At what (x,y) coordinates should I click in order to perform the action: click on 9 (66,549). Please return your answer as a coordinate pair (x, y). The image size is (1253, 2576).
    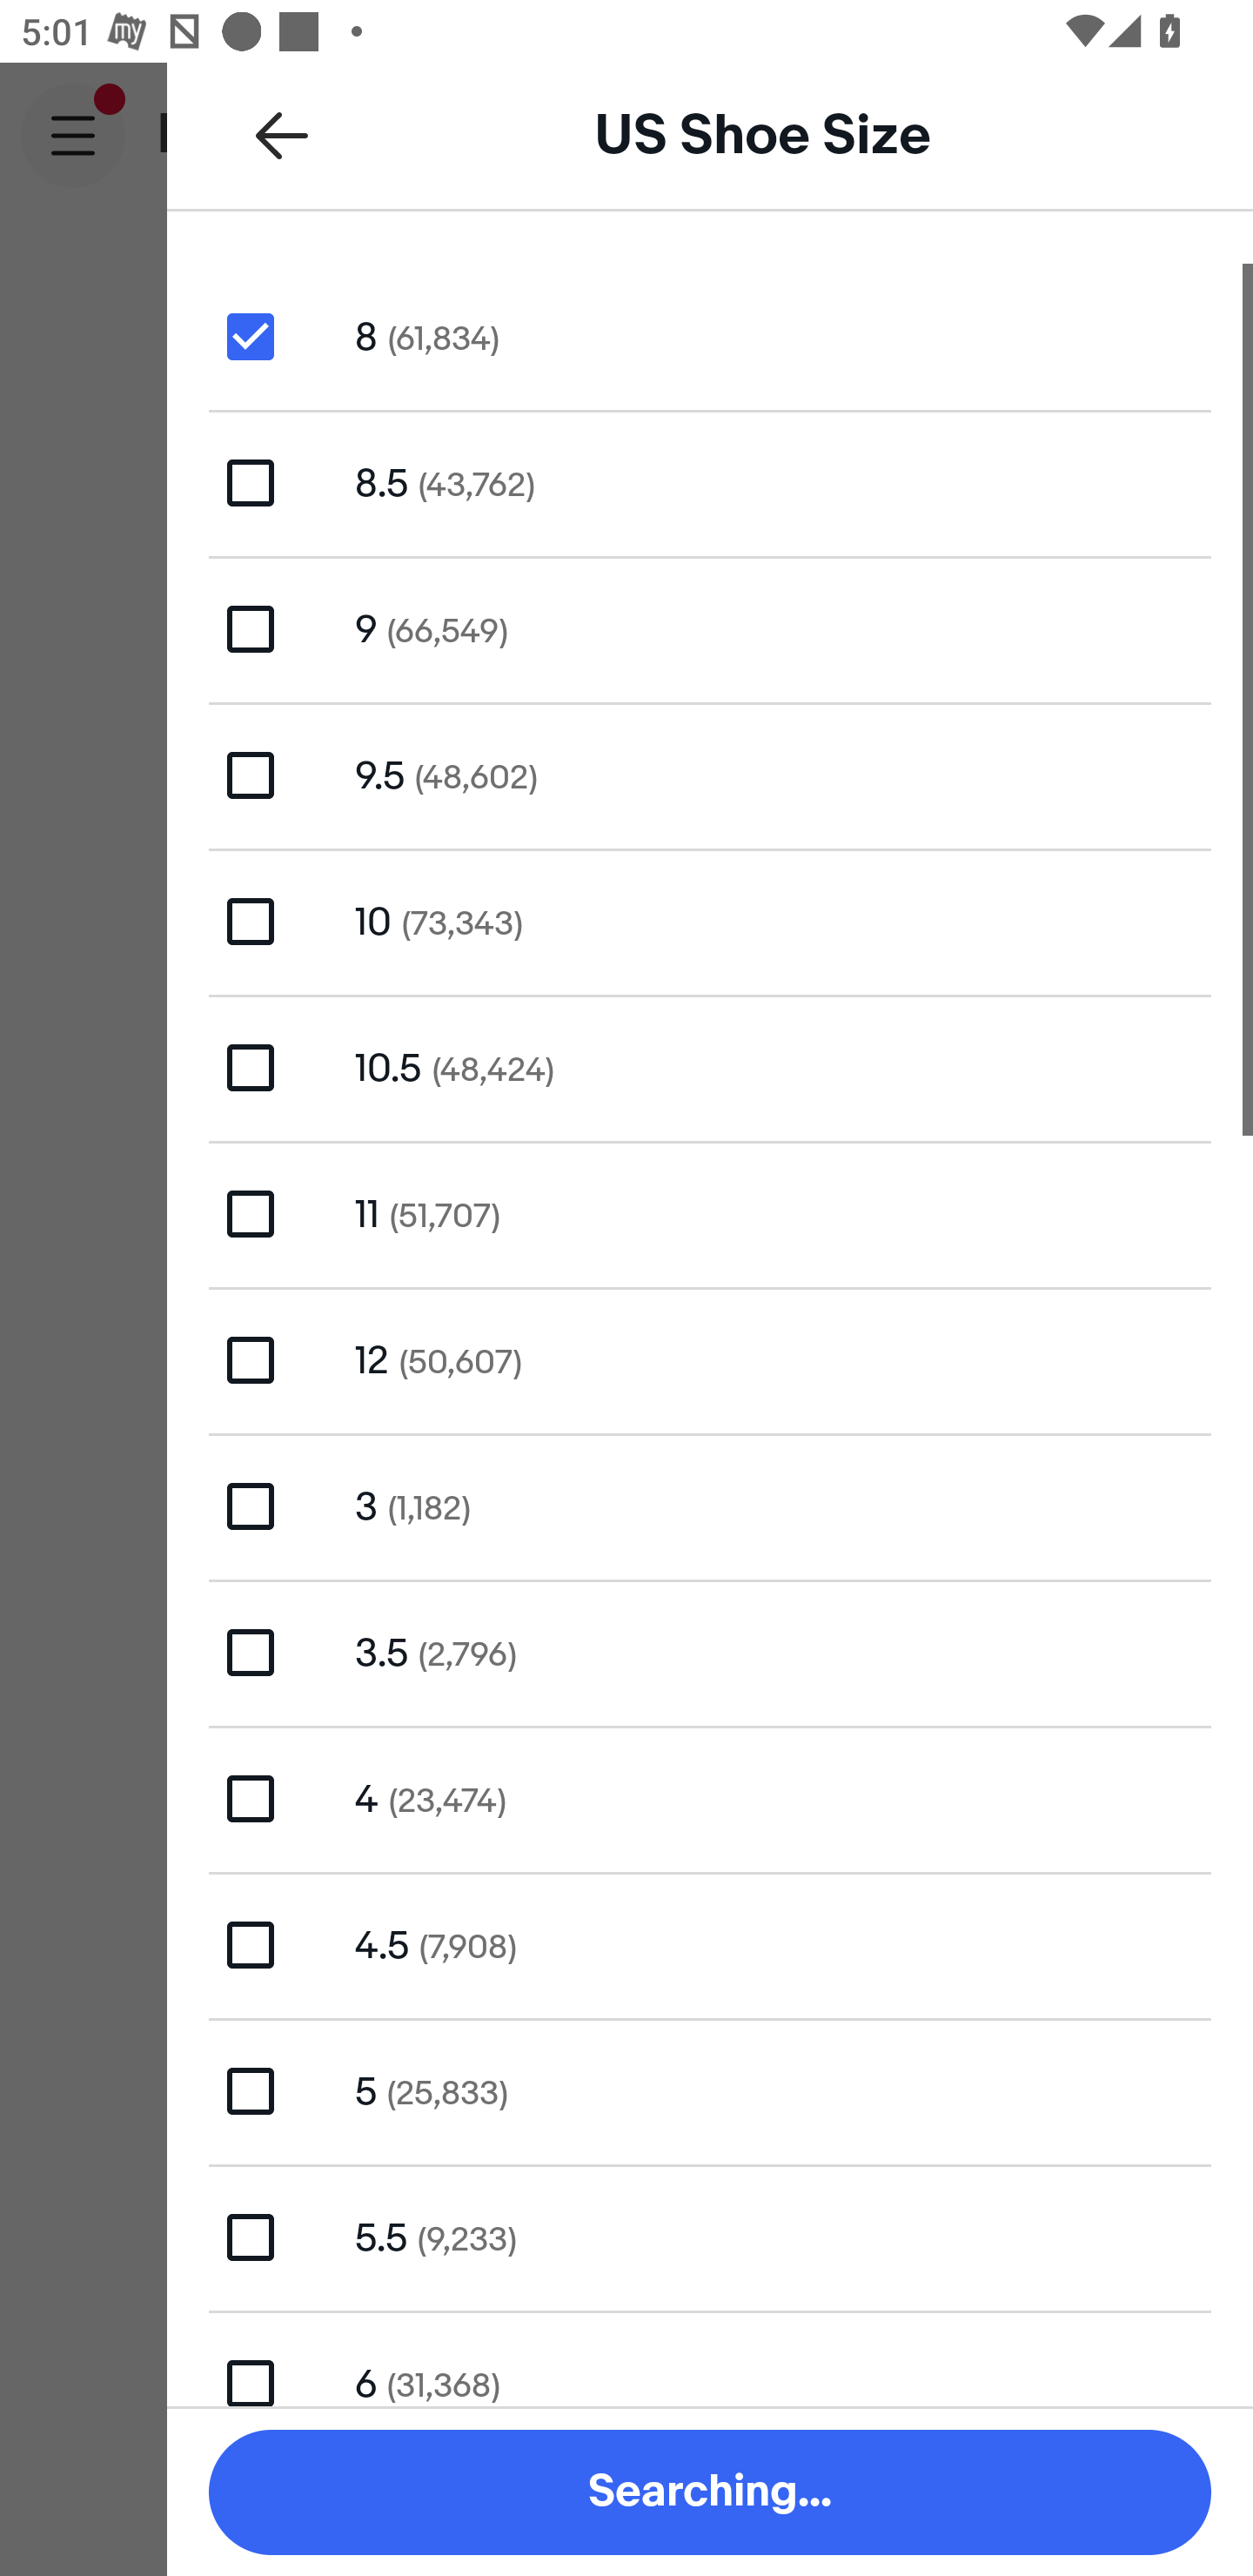
    Looking at the image, I should click on (710, 630).